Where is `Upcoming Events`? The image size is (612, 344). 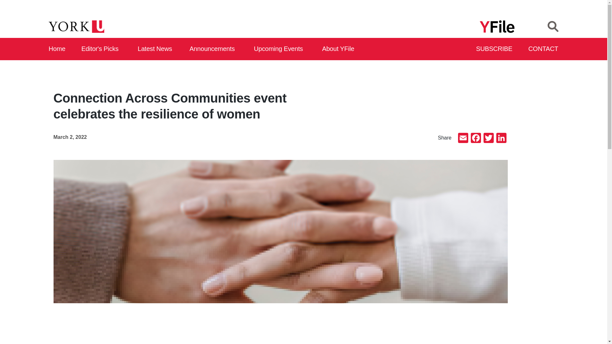
Upcoming Events is located at coordinates (280, 49).